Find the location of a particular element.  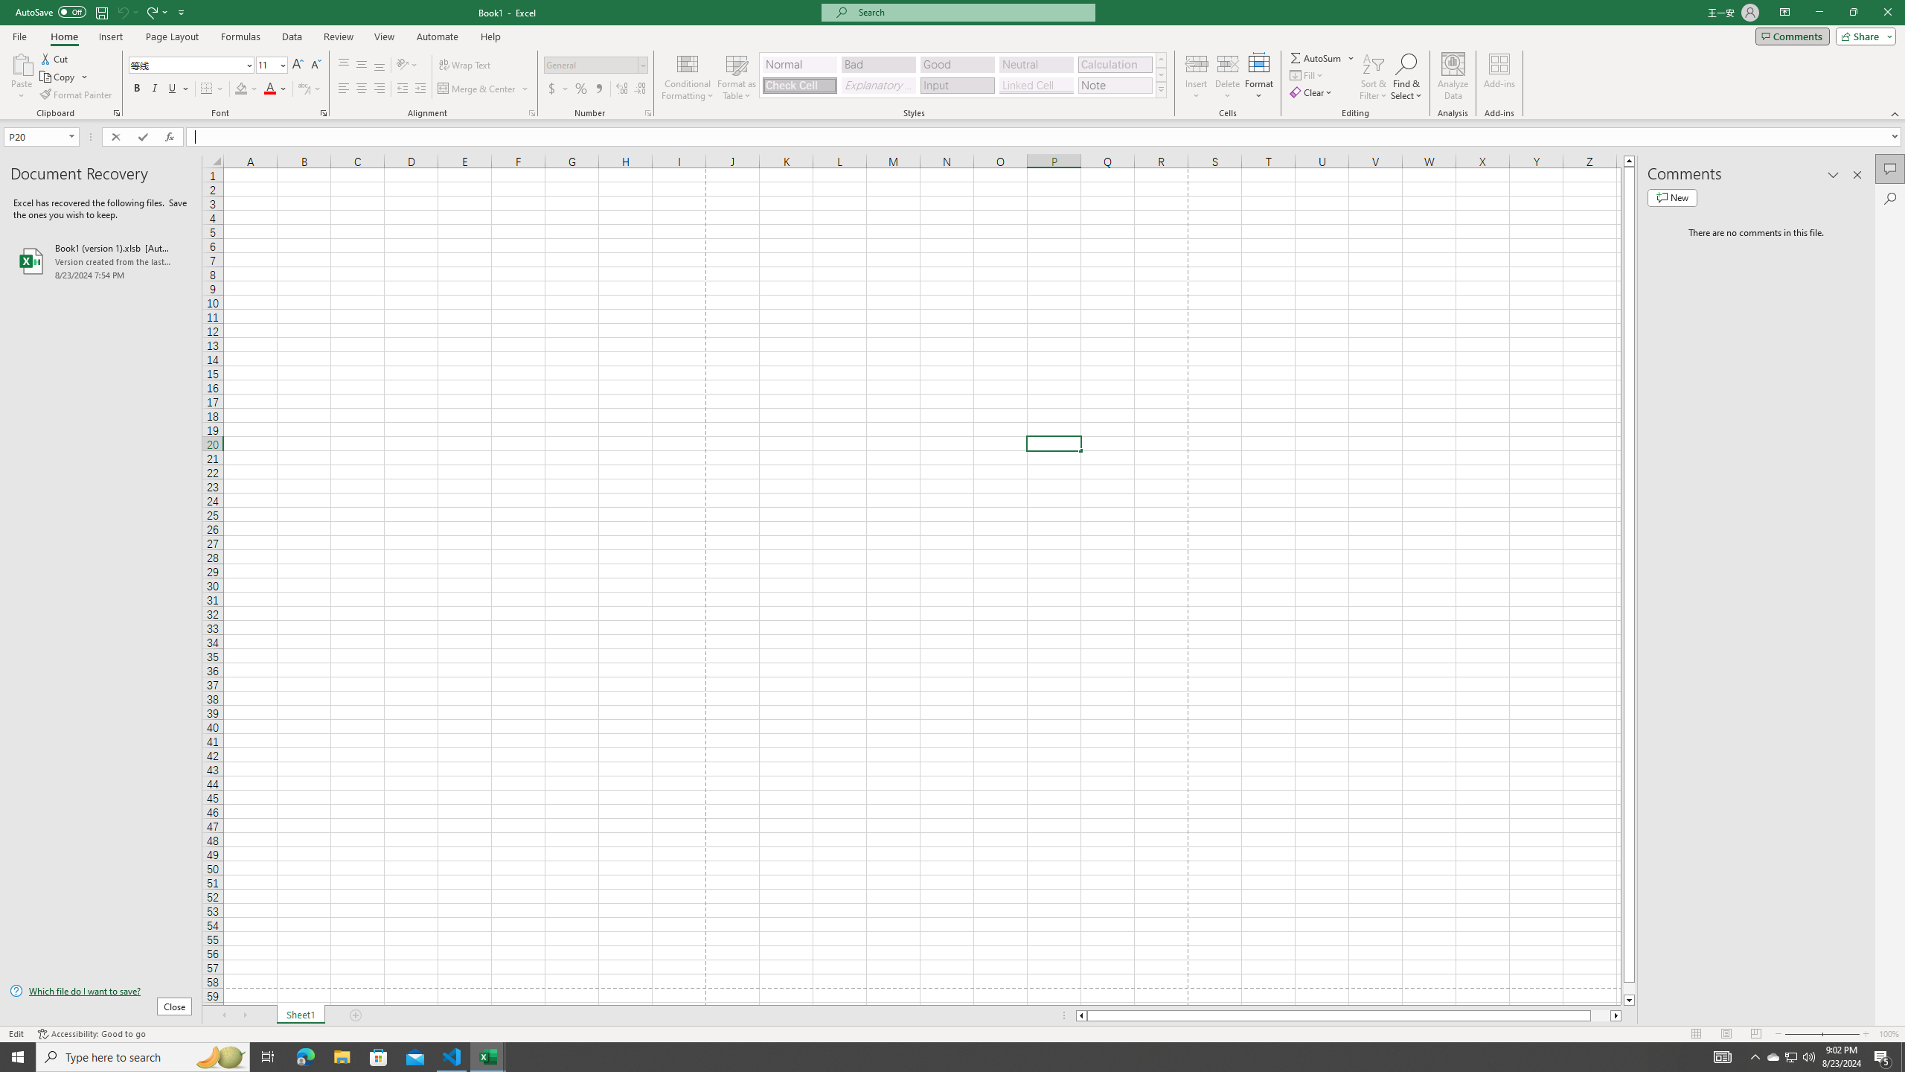

Comma Style is located at coordinates (598, 89).